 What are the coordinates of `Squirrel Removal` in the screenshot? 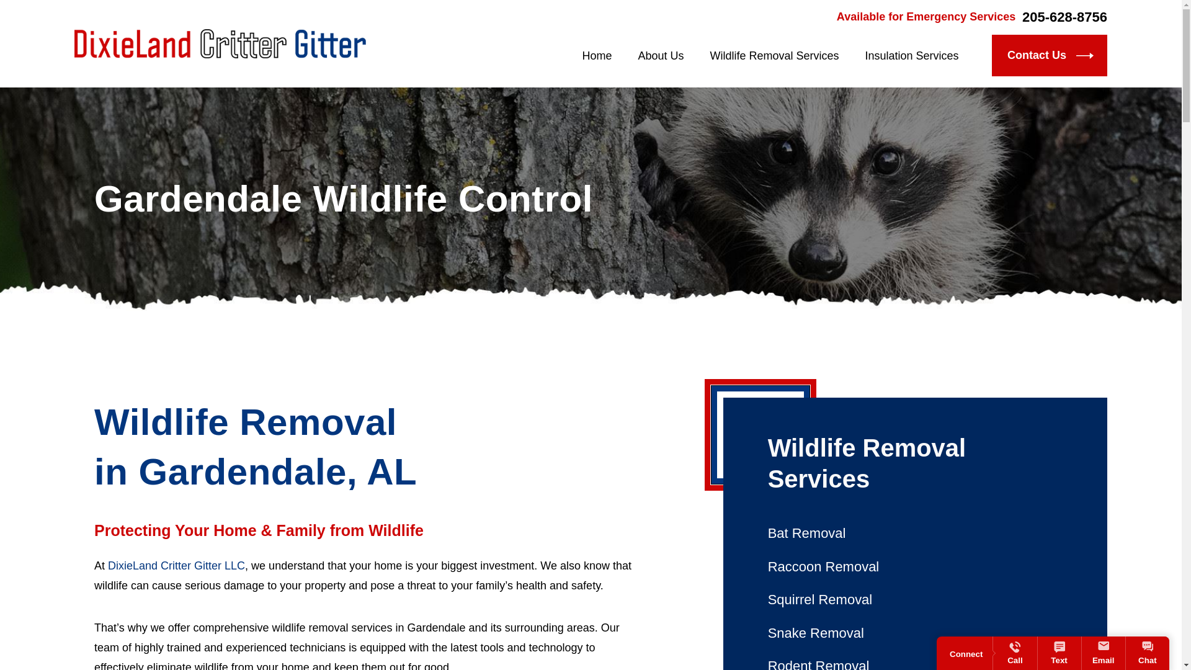 It's located at (915, 599).